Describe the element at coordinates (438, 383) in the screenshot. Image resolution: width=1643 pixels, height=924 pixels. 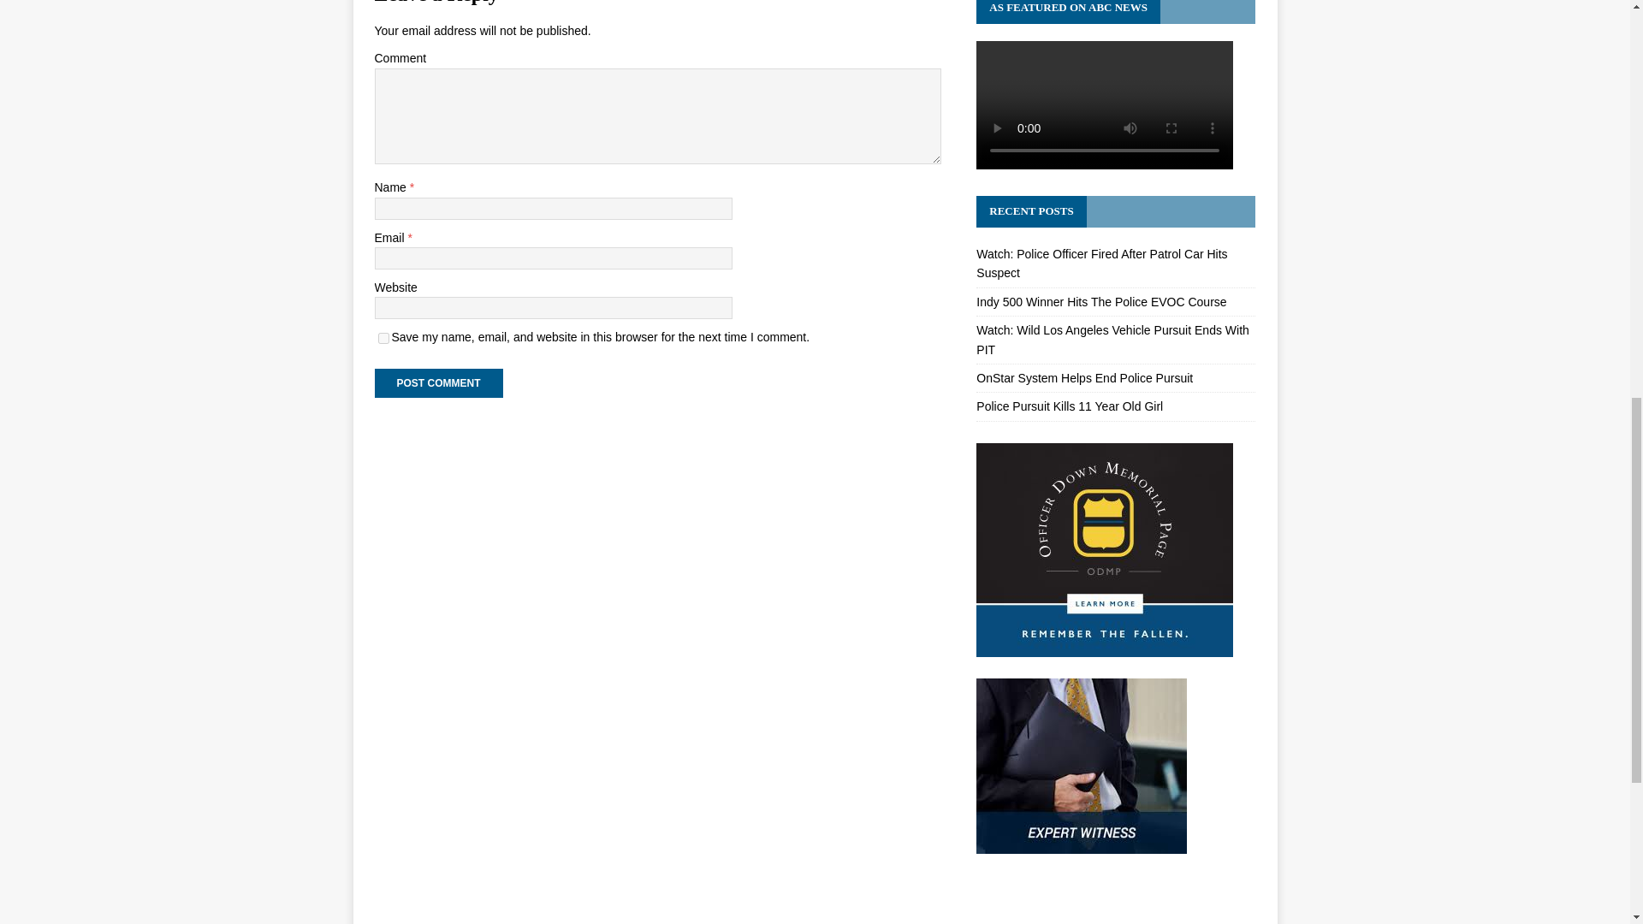
I see `Post Comment` at that location.